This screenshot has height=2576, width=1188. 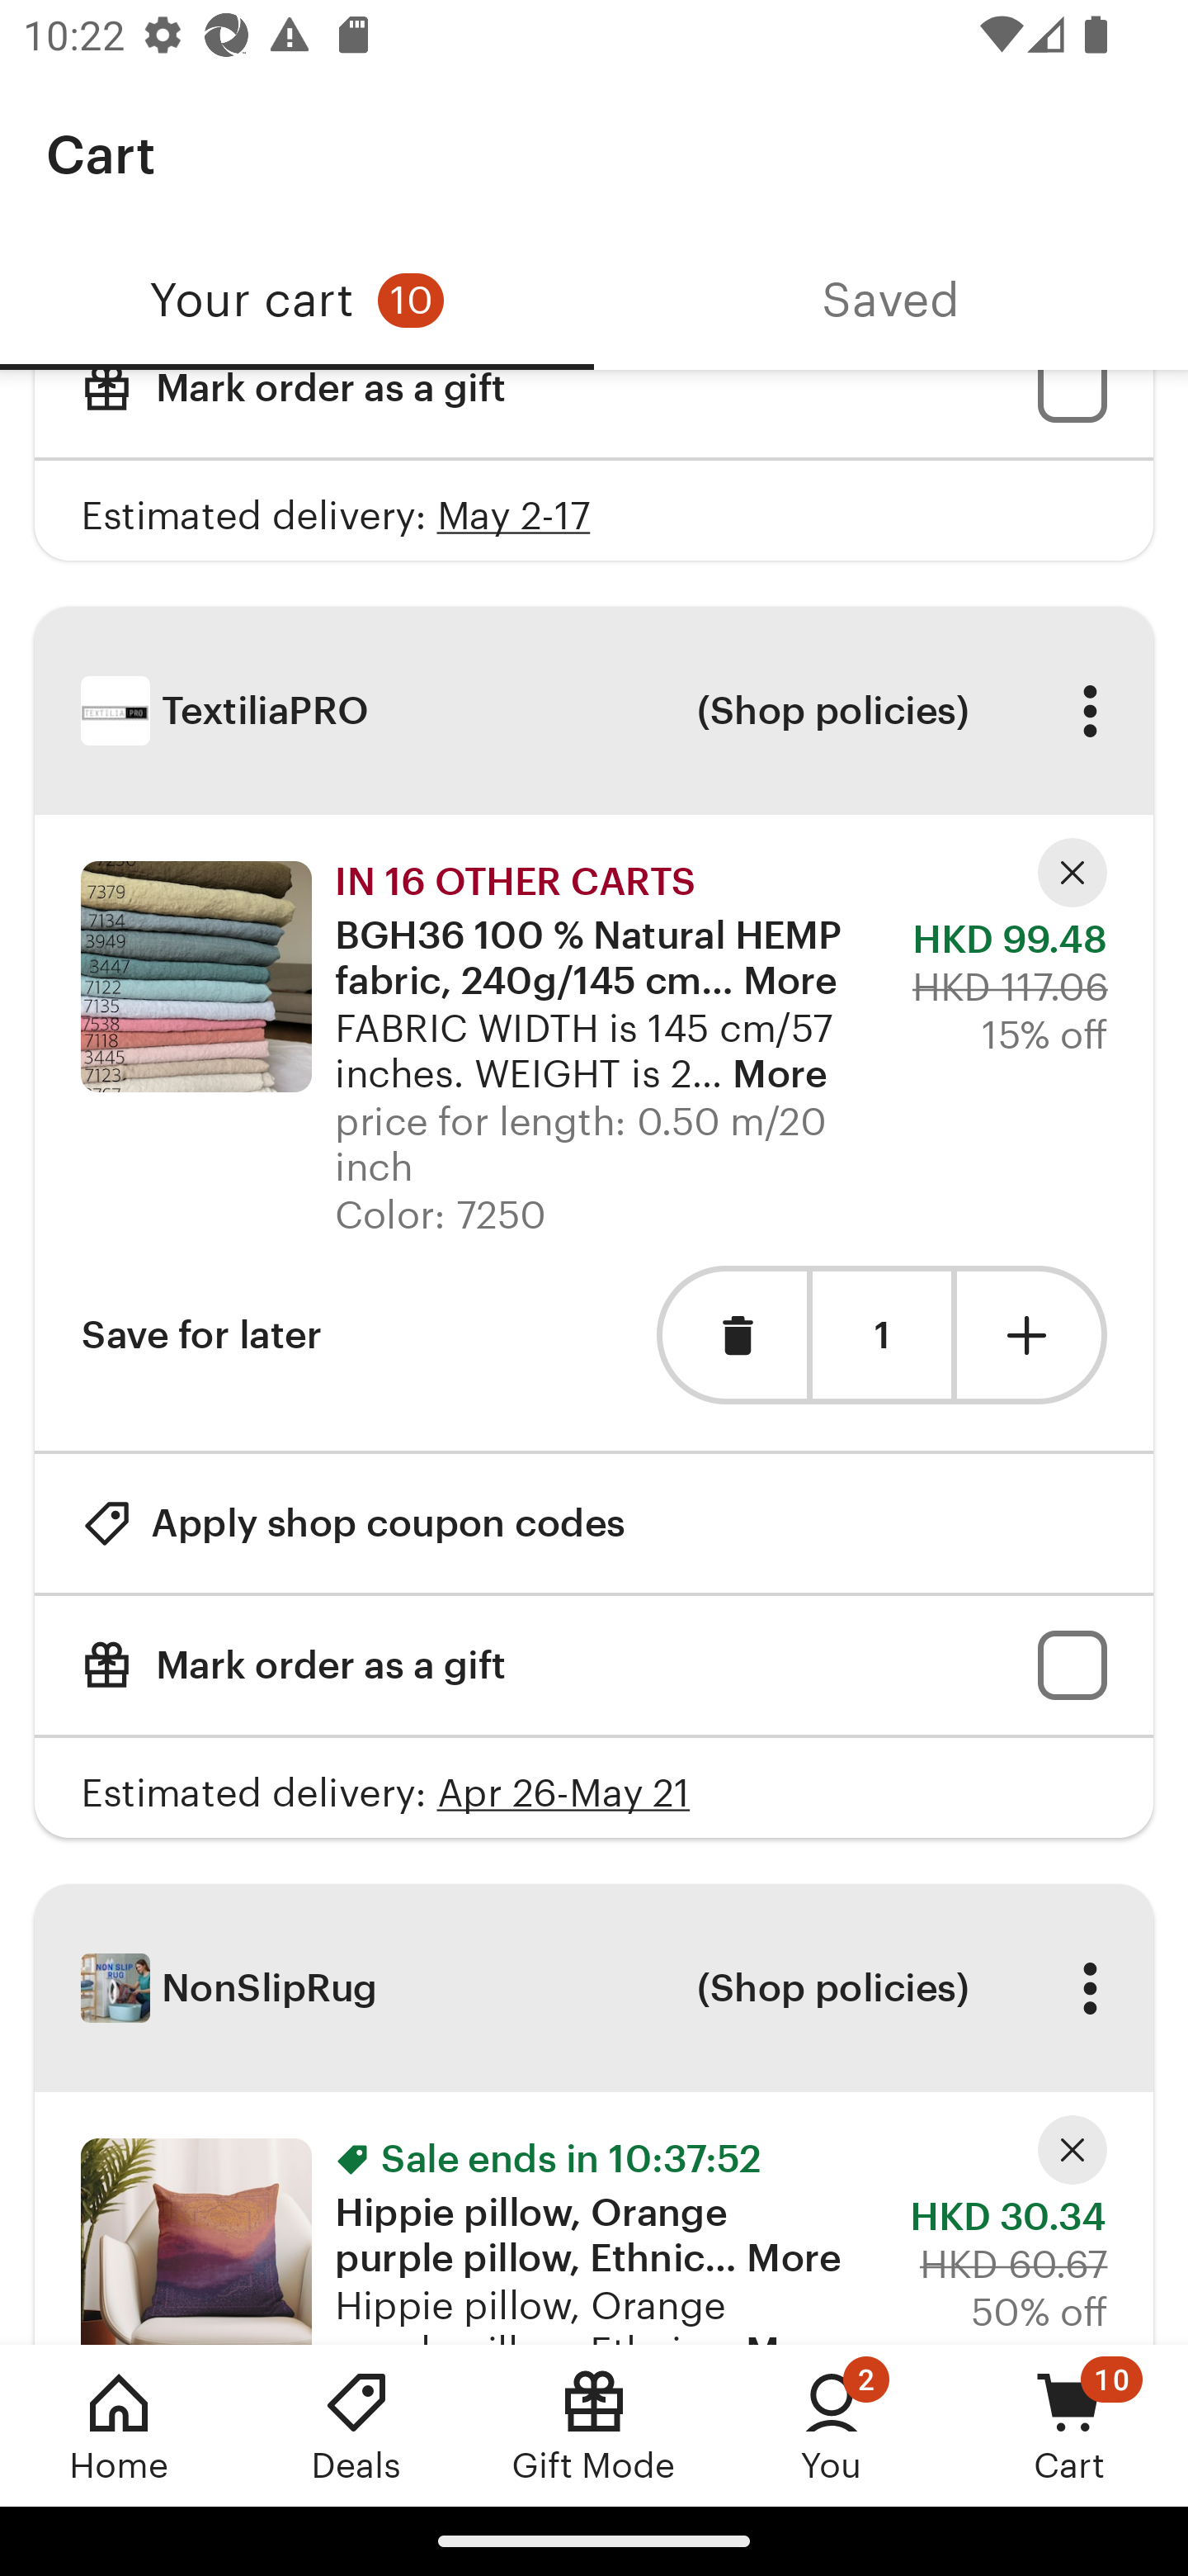 I want to click on More options, so click(x=1089, y=1988).